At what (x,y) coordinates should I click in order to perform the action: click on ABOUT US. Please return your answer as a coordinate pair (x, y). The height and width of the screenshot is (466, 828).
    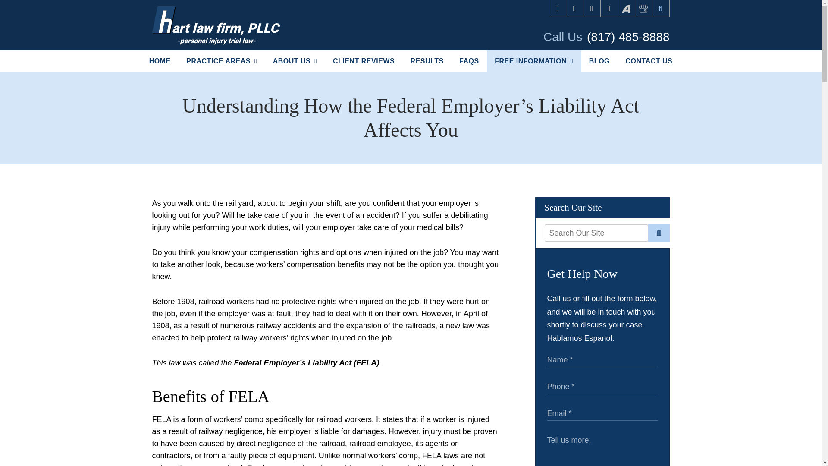
    Looking at the image, I should click on (295, 61).